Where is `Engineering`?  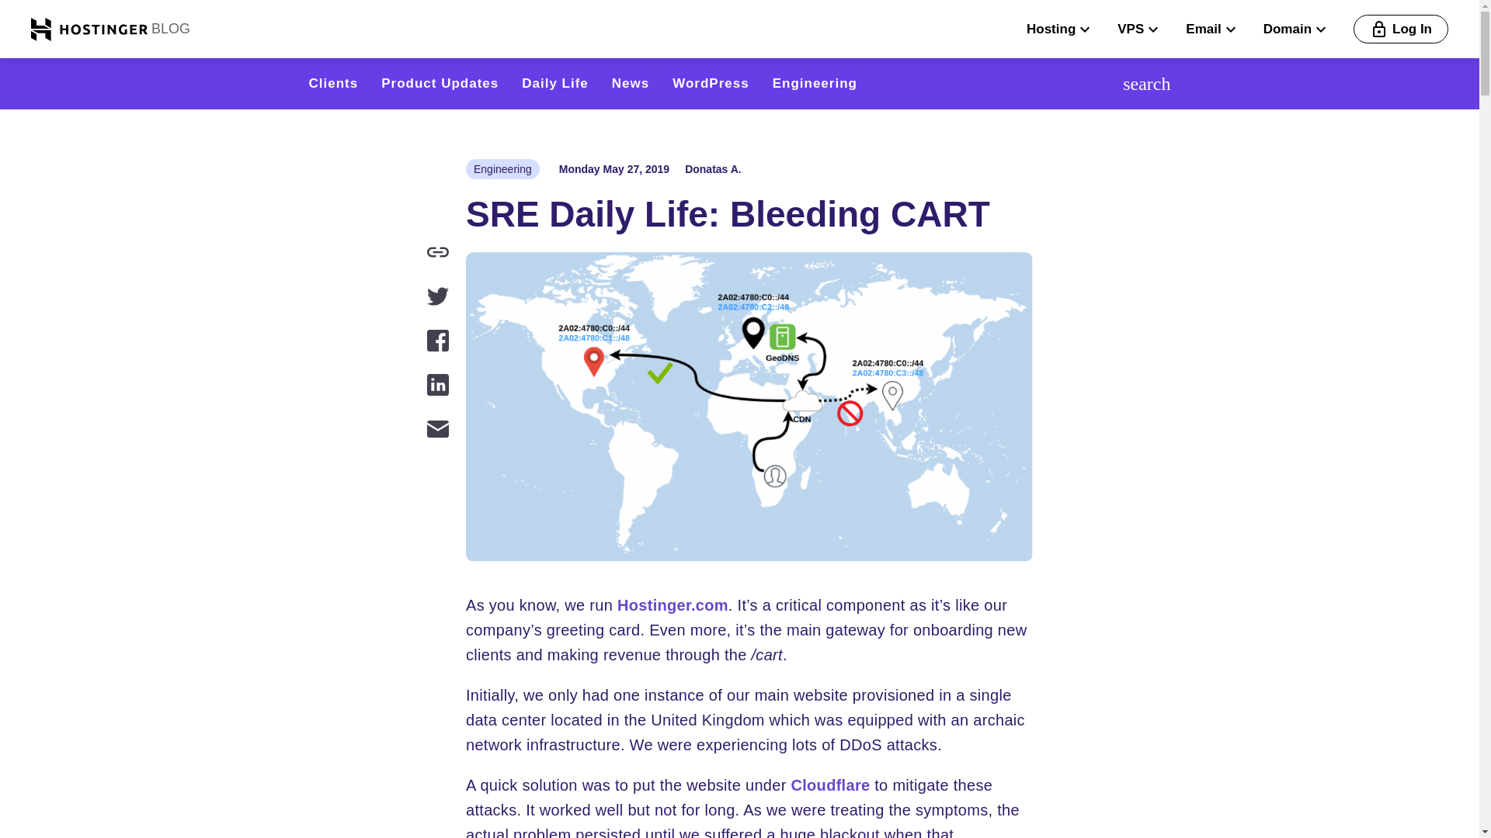 Engineering is located at coordinates (815, 83).